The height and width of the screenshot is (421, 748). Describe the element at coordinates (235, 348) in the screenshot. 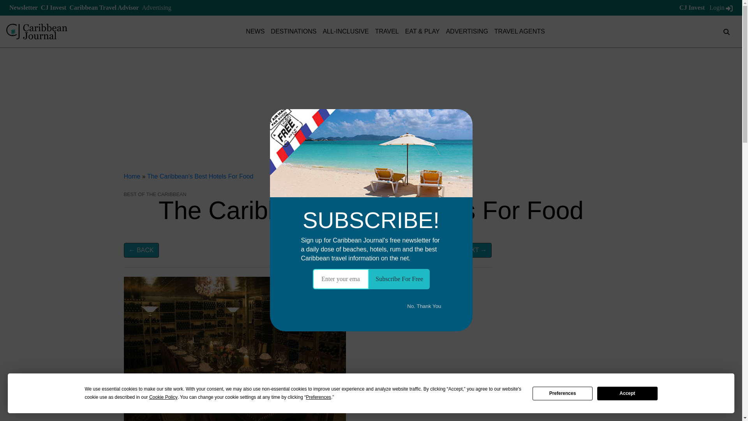

I see `grayc` at that location.